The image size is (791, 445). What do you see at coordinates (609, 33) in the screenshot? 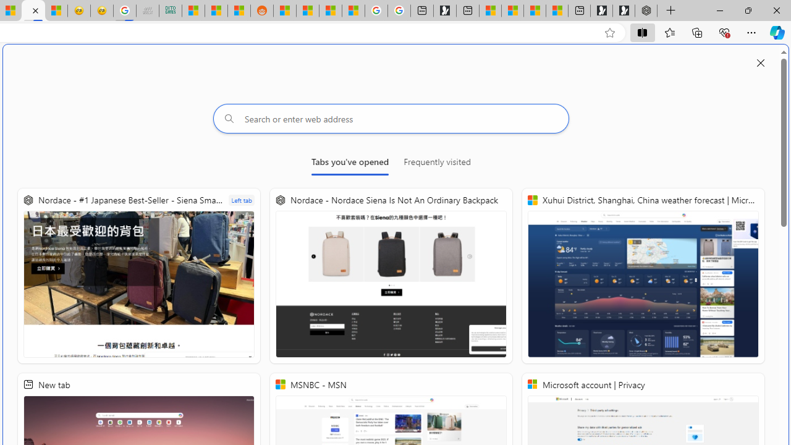
I see `Add this page to favorites (Ctrl+D)` at bounding box center [609, 33].